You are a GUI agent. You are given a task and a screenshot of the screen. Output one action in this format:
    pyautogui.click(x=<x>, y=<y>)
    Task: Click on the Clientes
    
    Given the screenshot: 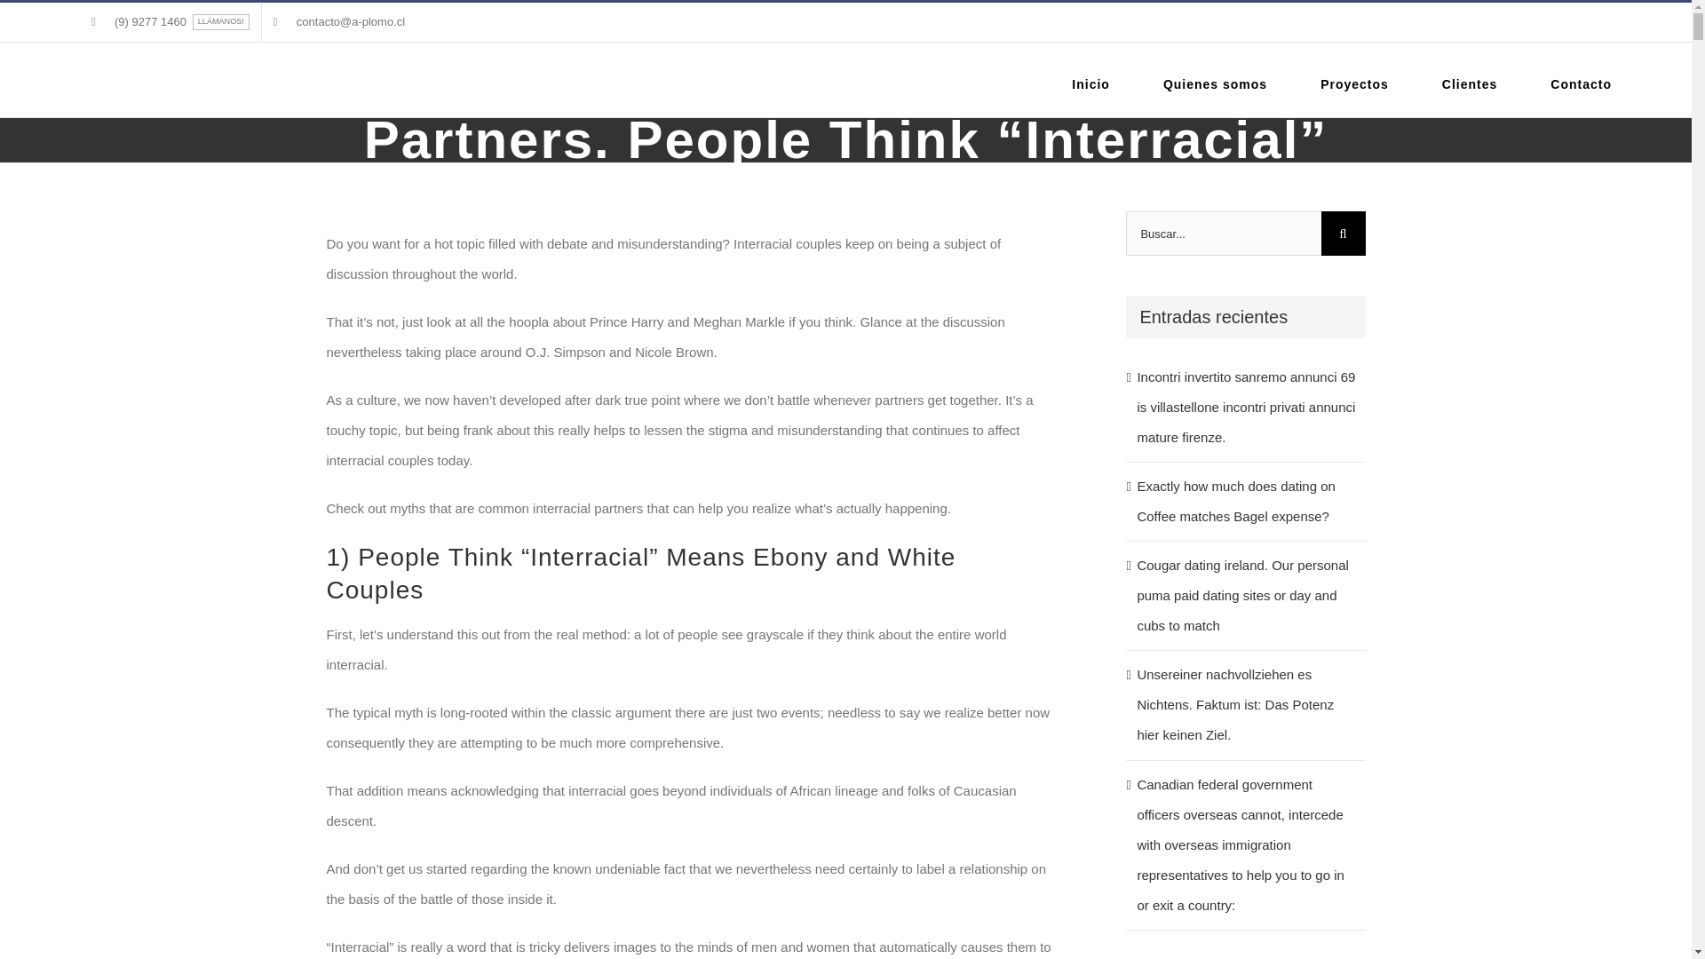 What is the action you would take?
    pyautogui.click(x=1469, y=83)
    